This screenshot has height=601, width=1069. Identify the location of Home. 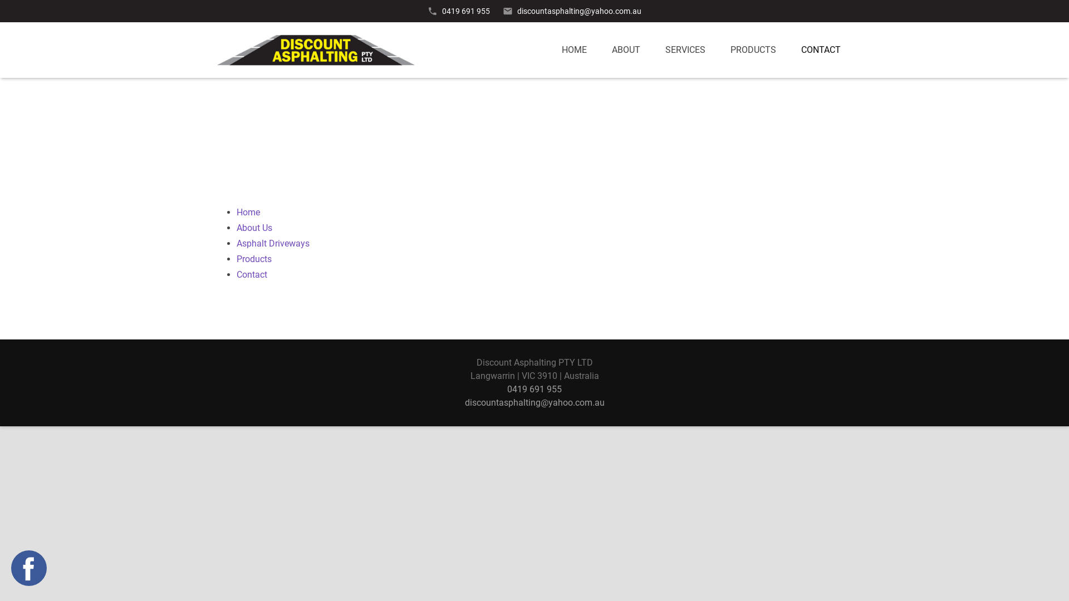
(248, 213).